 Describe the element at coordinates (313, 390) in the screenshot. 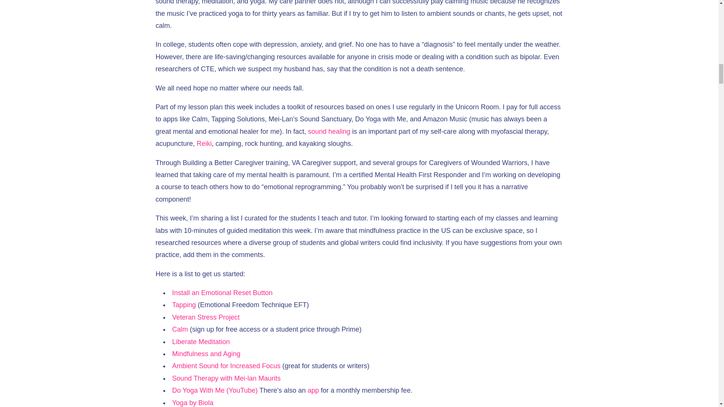

I see `app` at that location.